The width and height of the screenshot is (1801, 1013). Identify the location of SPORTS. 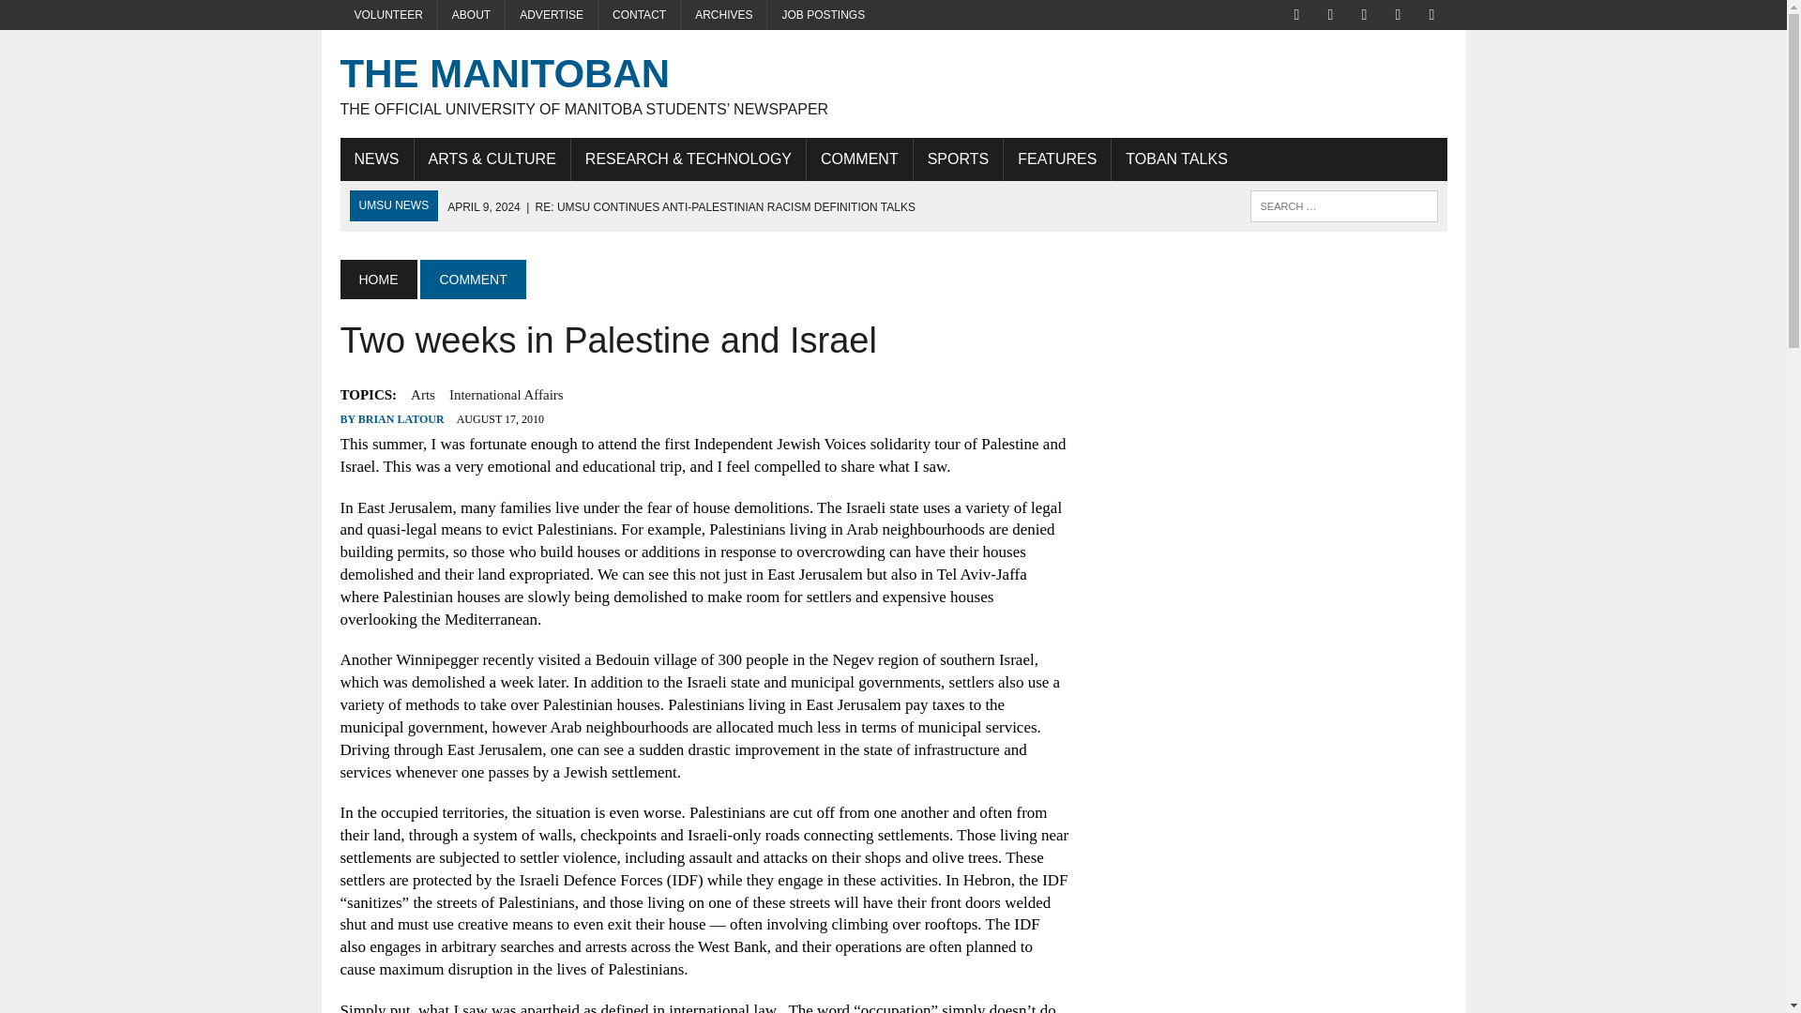
(958, 159).